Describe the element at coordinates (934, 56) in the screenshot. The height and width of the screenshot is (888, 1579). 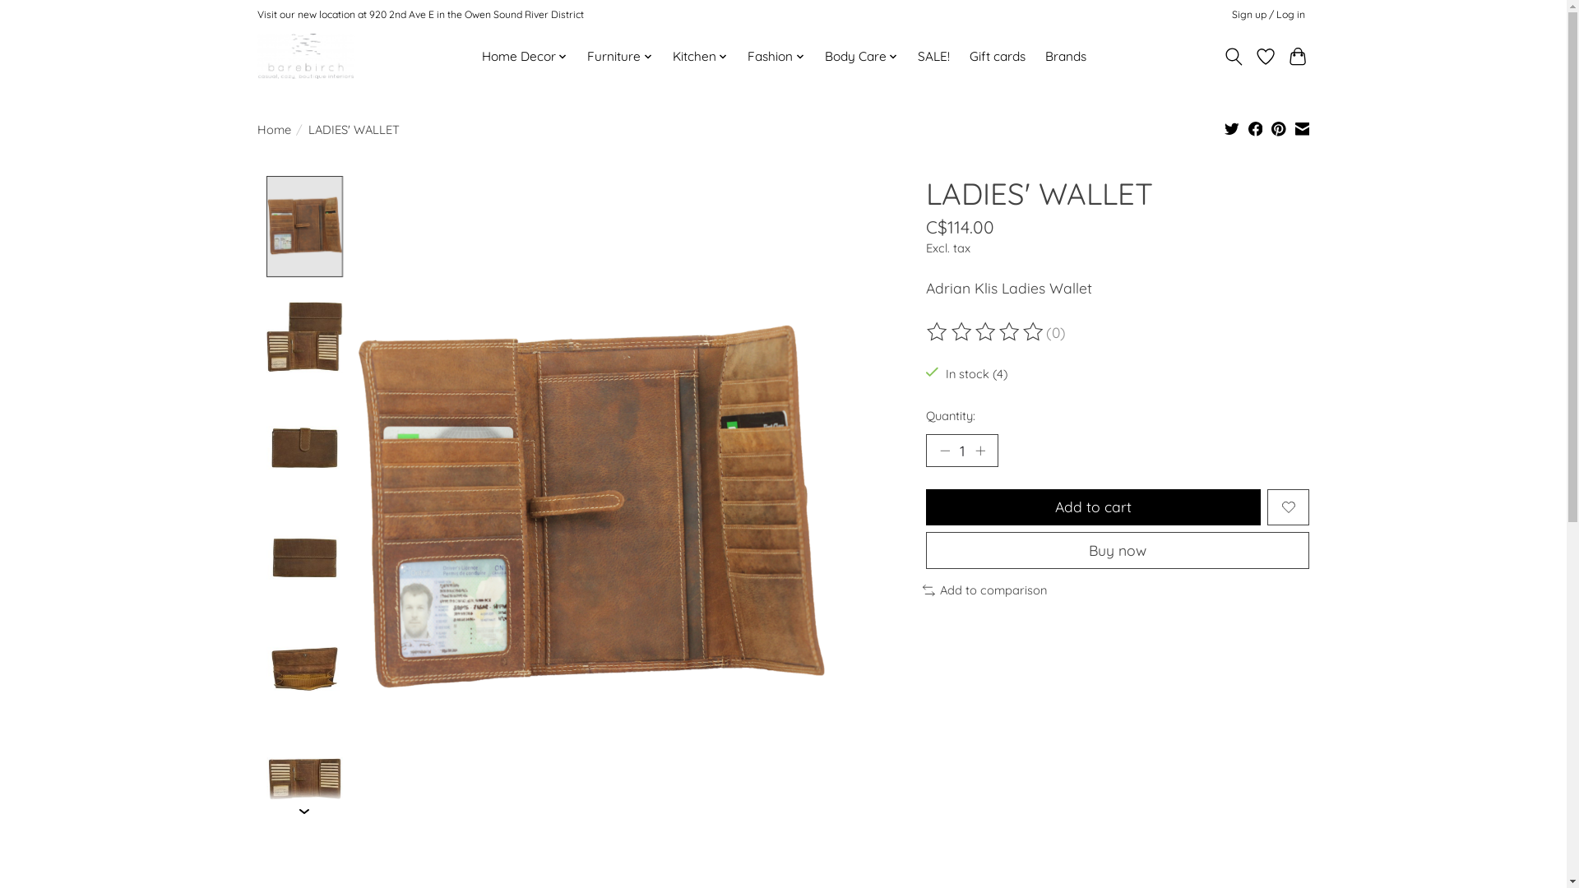
I see `SALE!` at that location.